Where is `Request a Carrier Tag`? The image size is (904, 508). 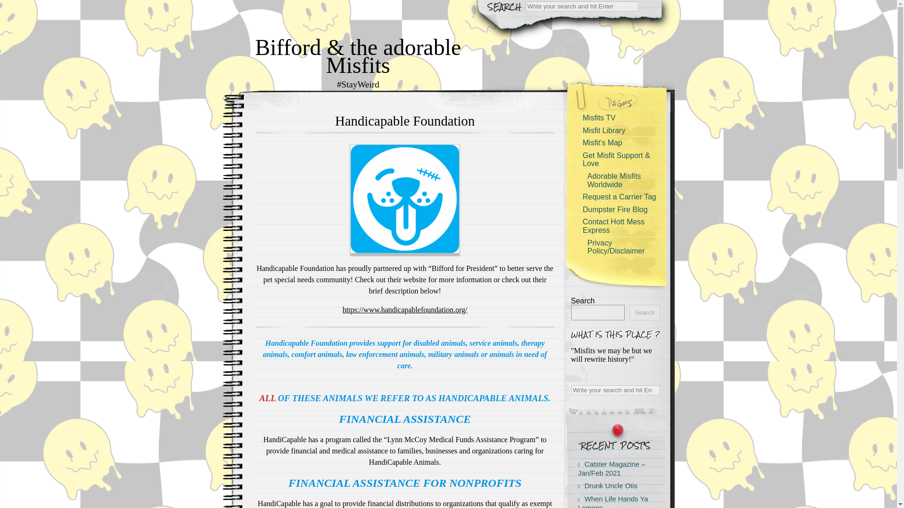 Request a Carrier Tag is located at coordinates (616, 197).